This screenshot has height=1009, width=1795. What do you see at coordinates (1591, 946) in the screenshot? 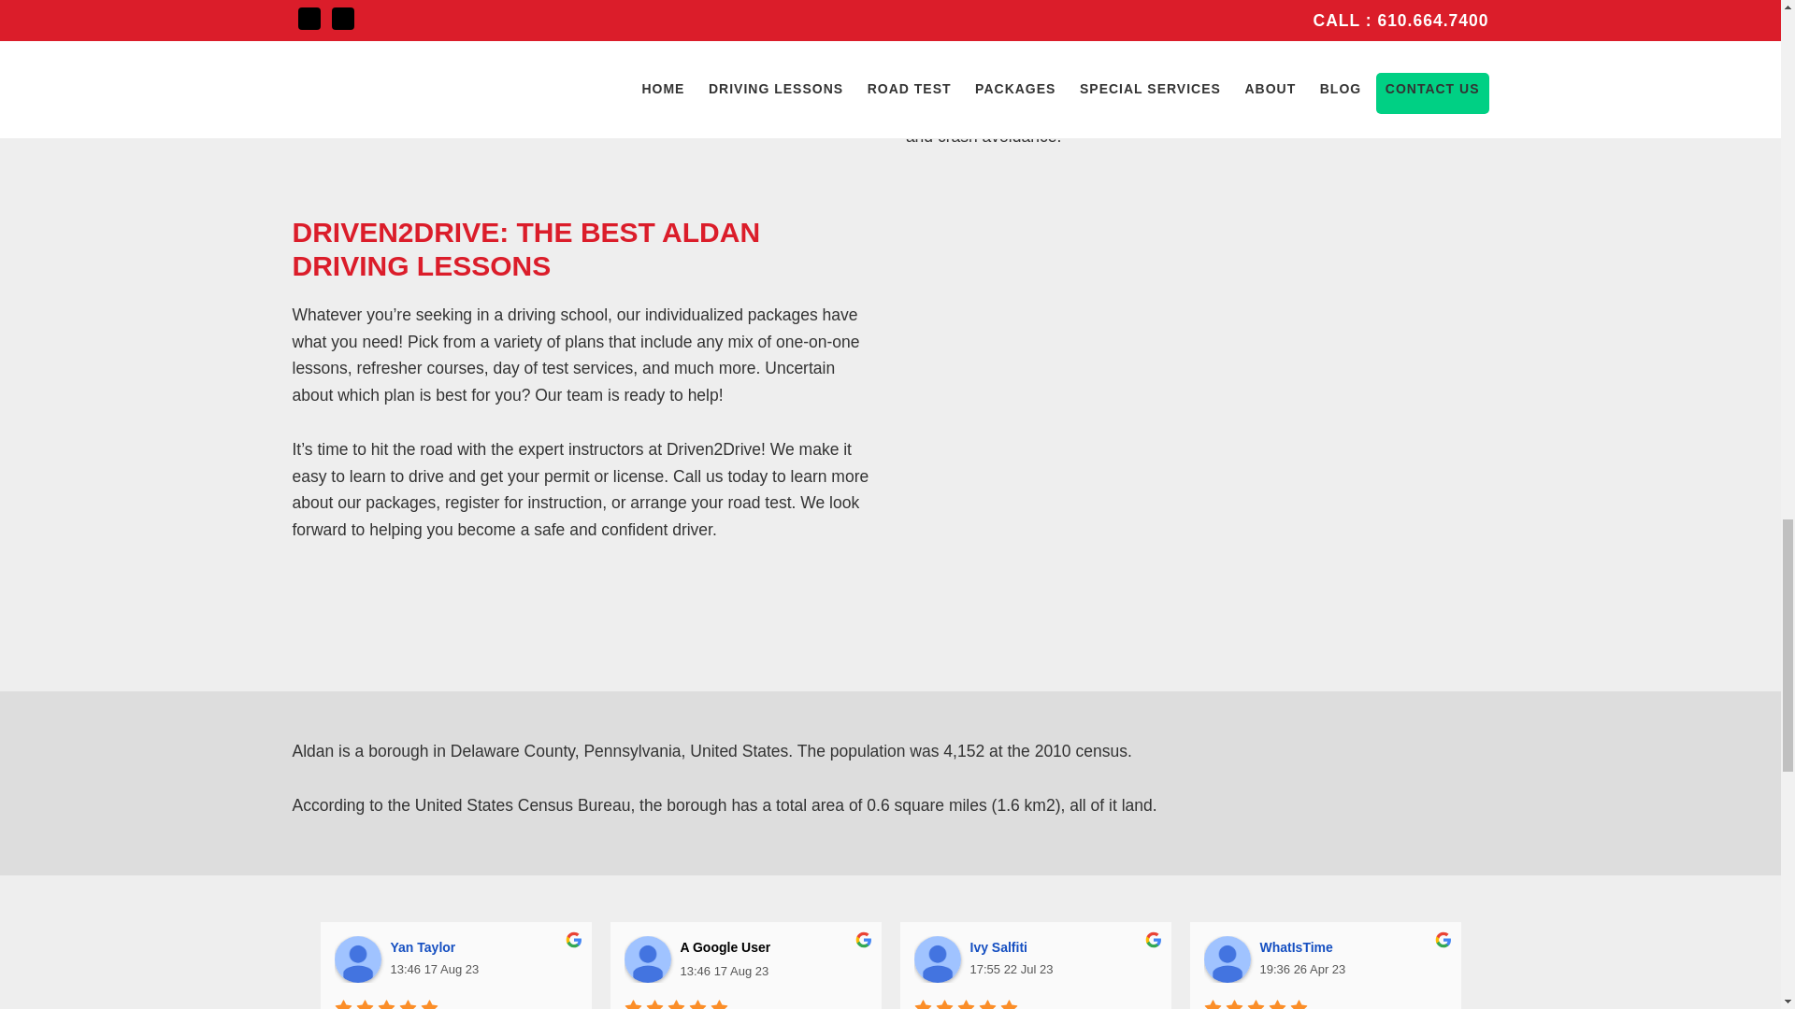
I see `Ritzy Riches` at bounding box center [1591, 946].